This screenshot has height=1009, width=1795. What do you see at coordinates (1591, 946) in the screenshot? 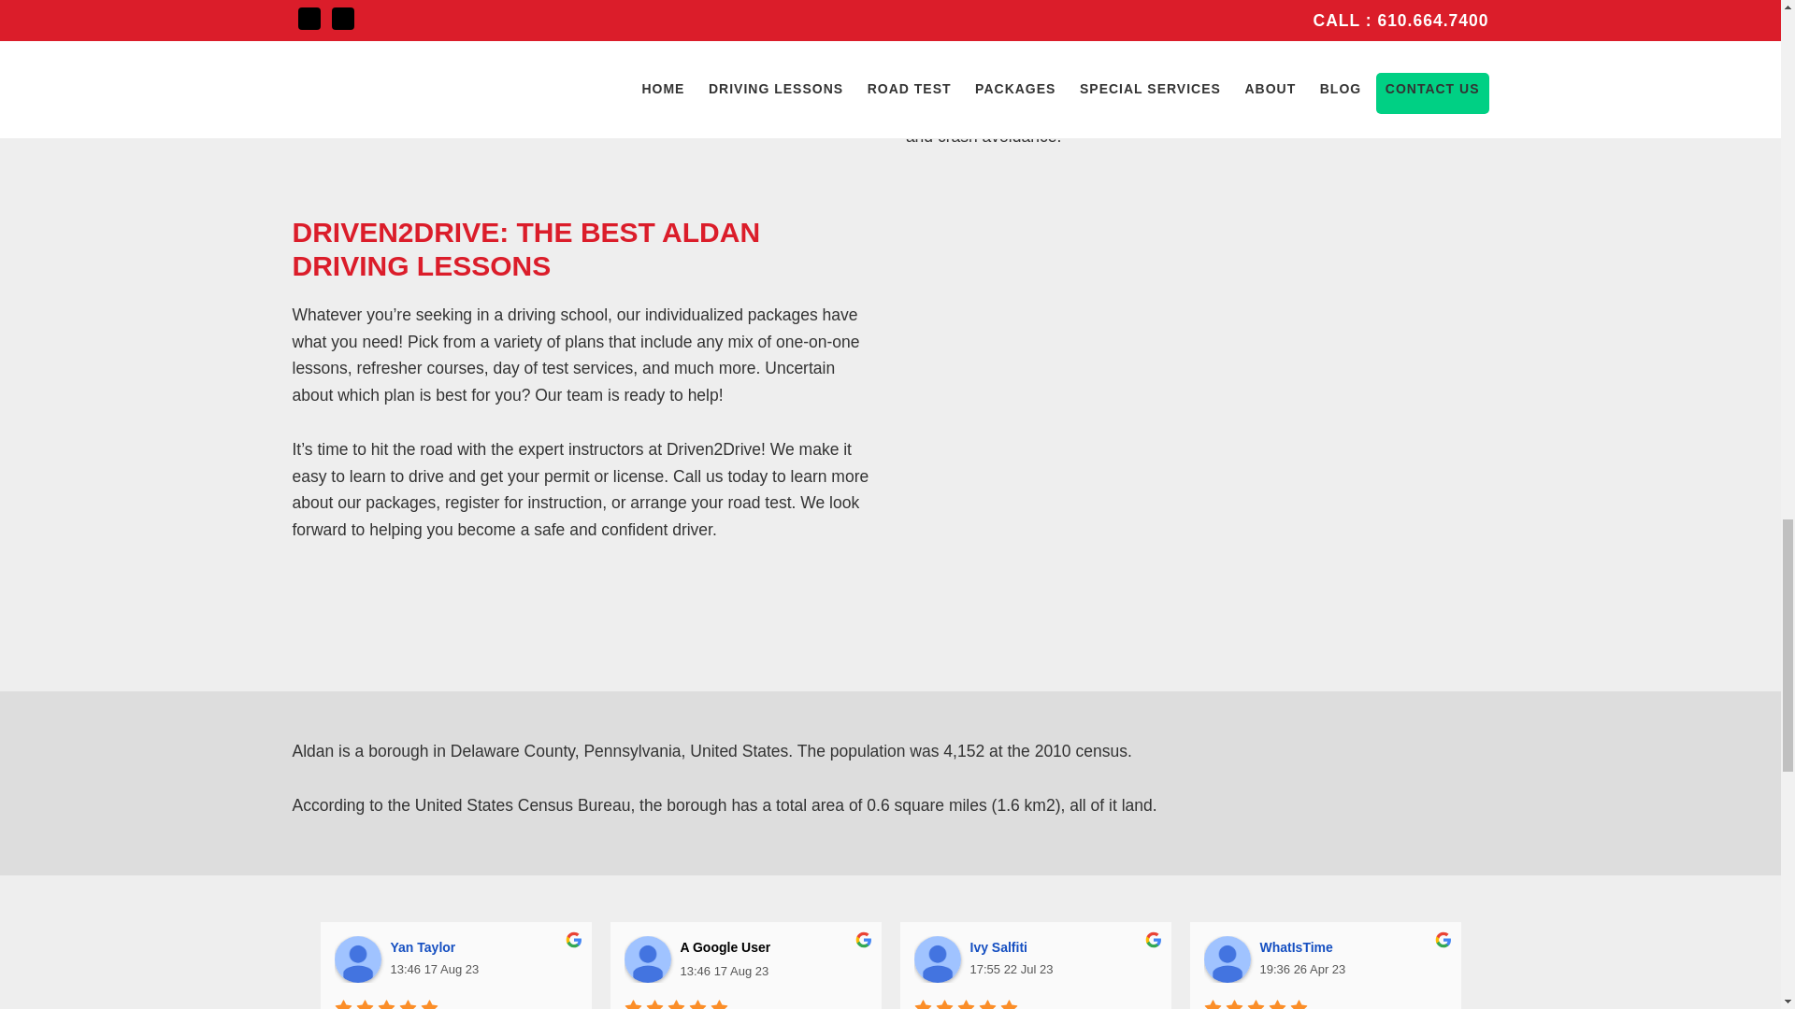
I see `Ritzy Riches` at bounding box center [1591, 946].